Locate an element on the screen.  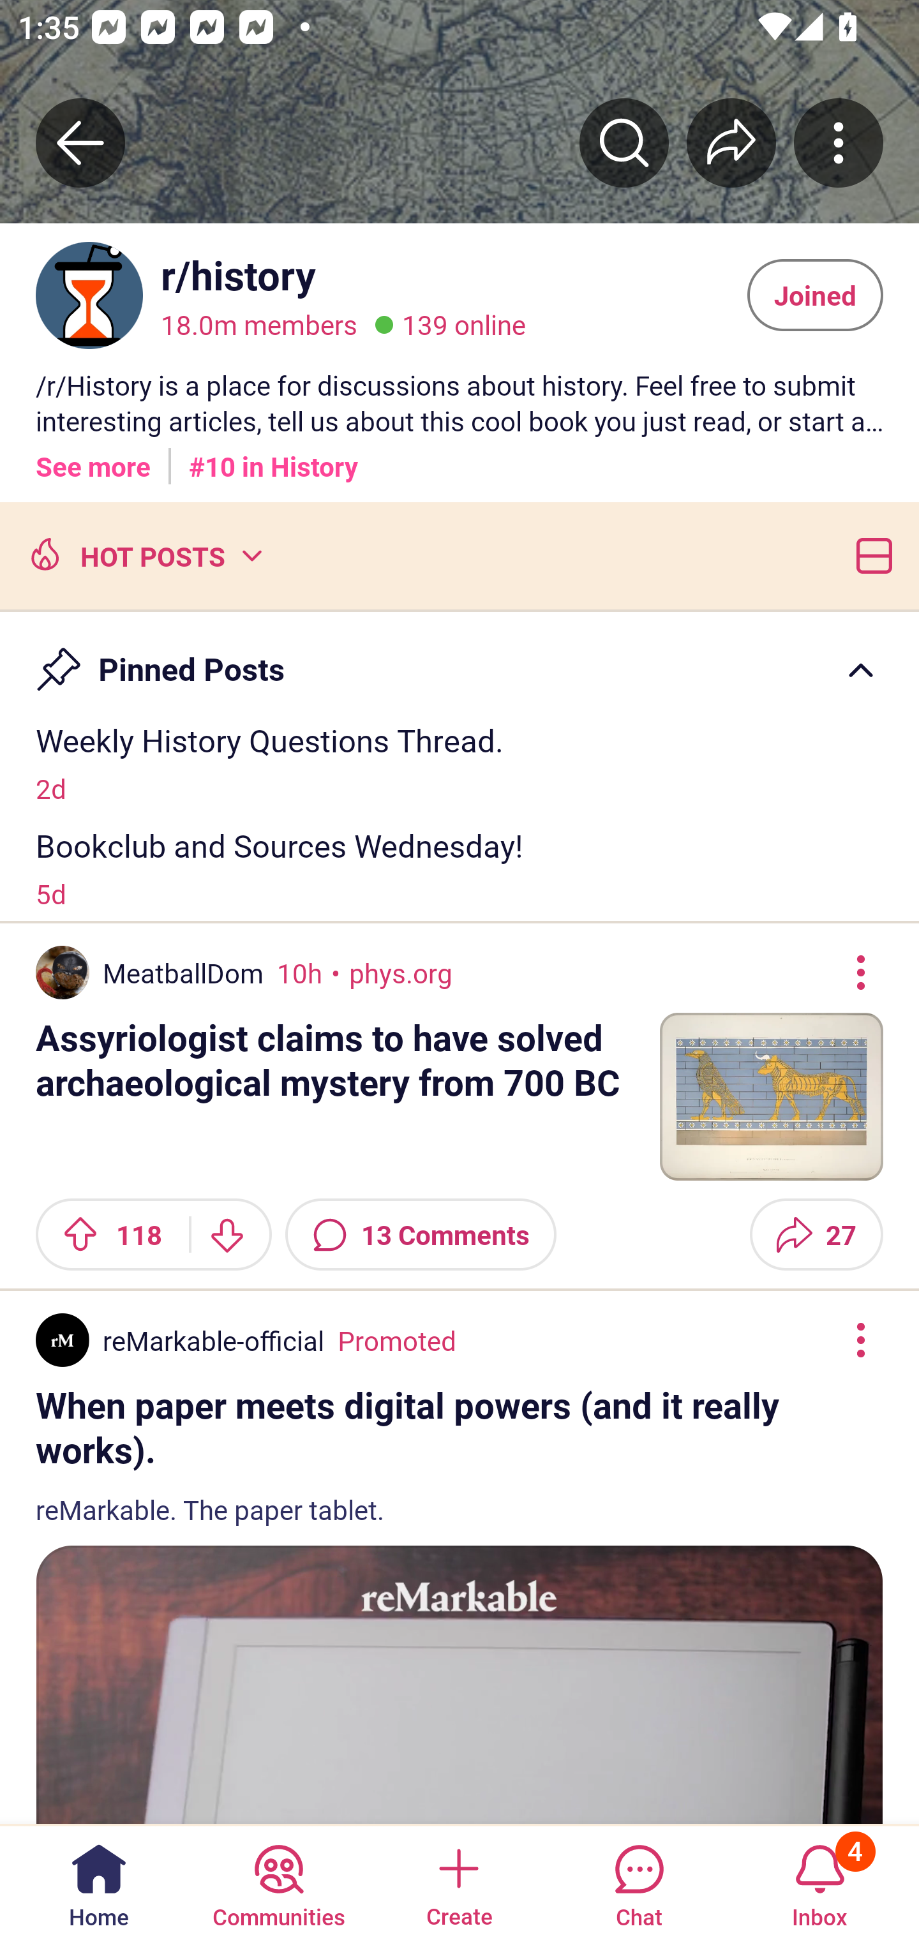
Inbox, has 4 notifications 4 Inbox is located at coordinates (819, 1881).